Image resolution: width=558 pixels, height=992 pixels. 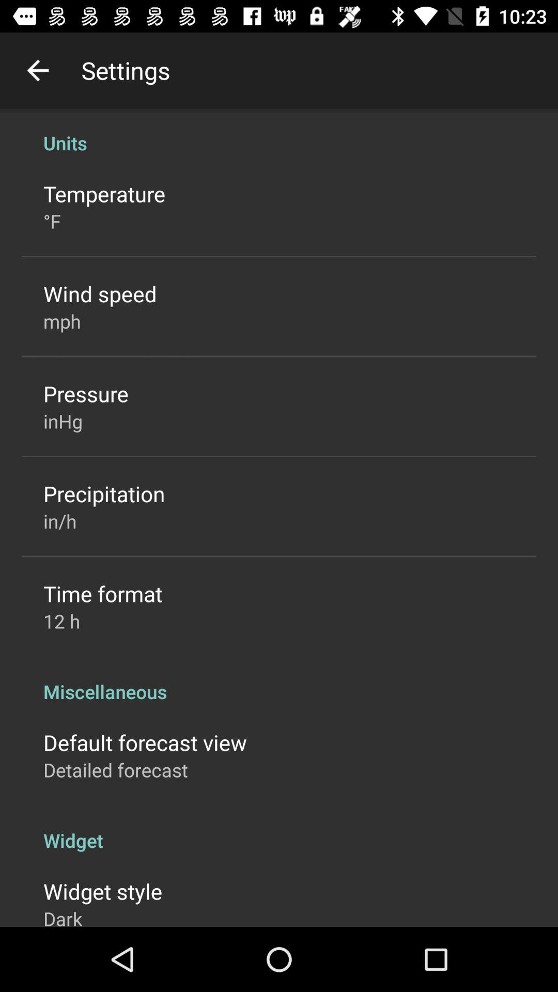 I want to click on turn on item below pressure item, so click(x=63, y=421).